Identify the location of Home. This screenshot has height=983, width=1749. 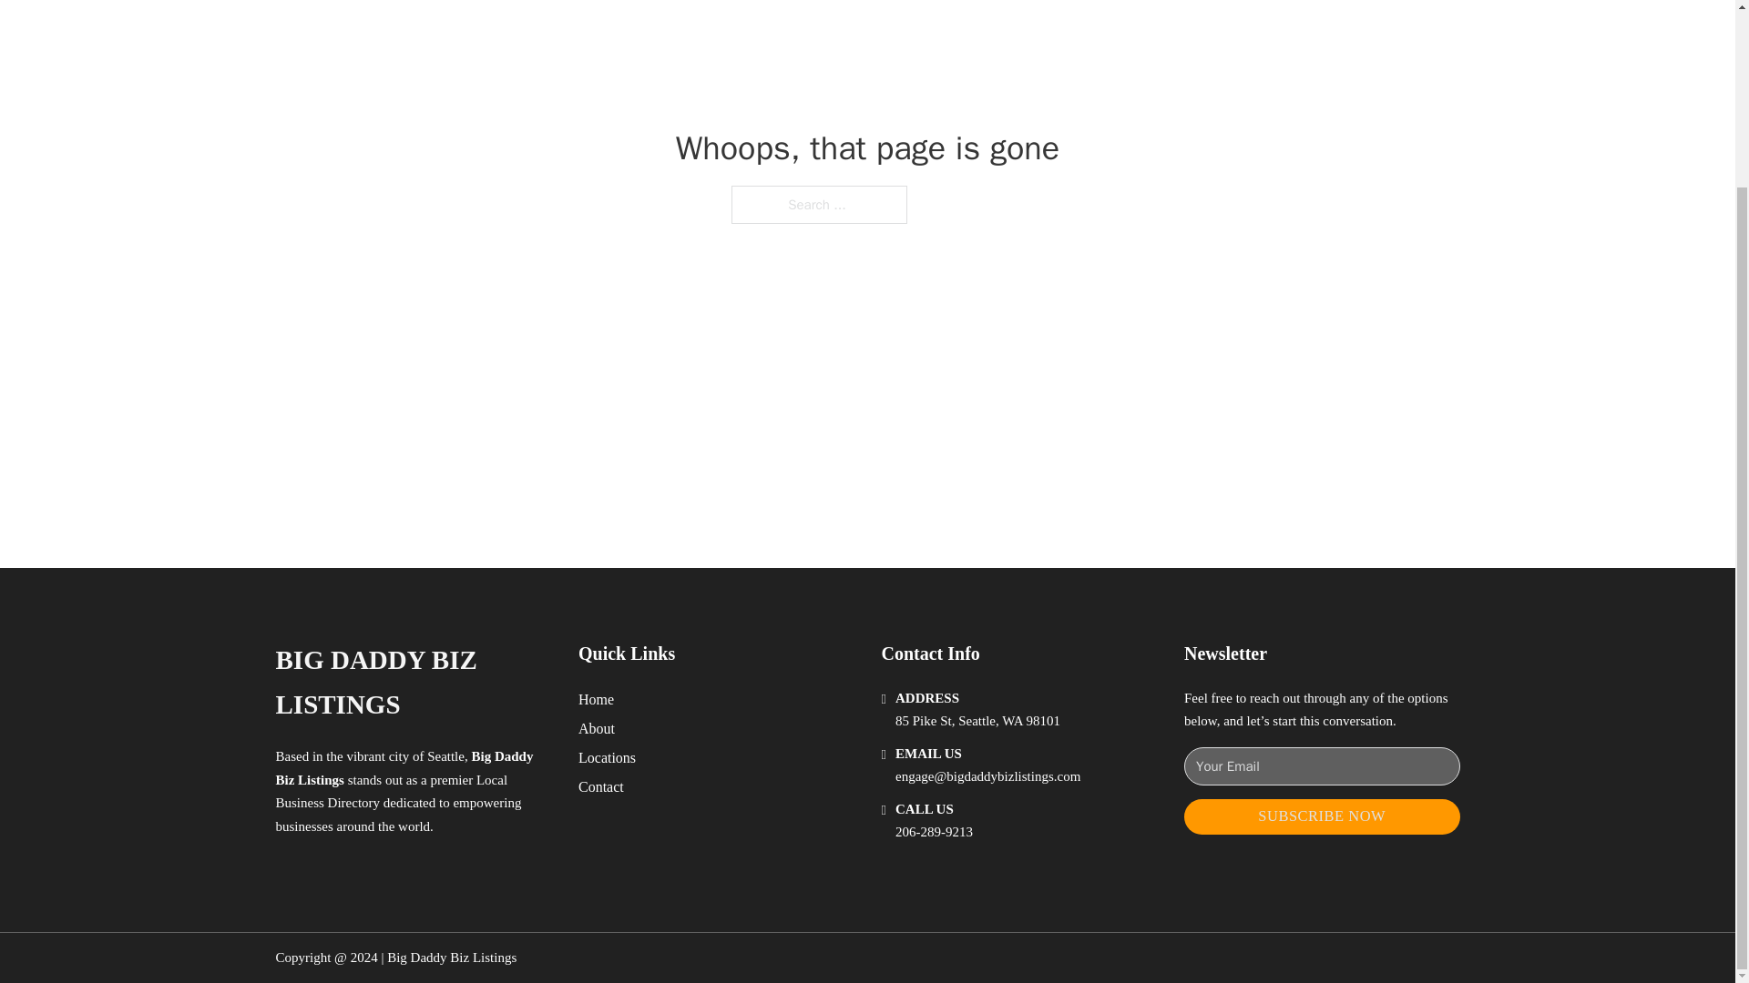
(596, 699).